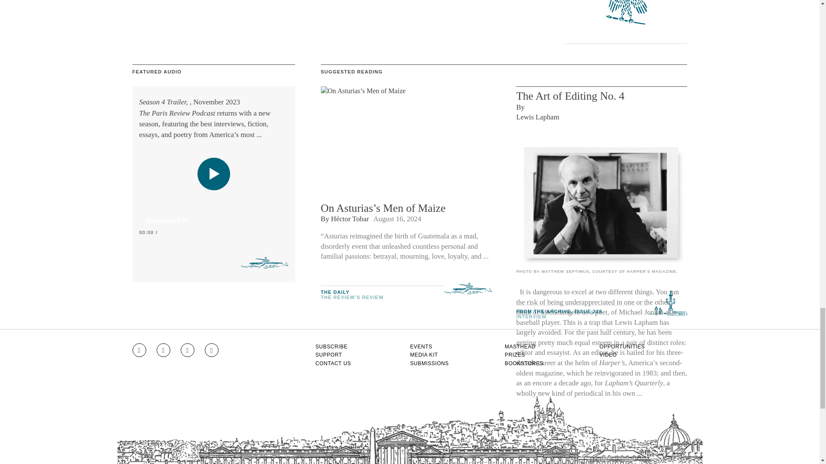 The image size is (826, 464). I want to click on Go to Facebook page, so click(163, 350).